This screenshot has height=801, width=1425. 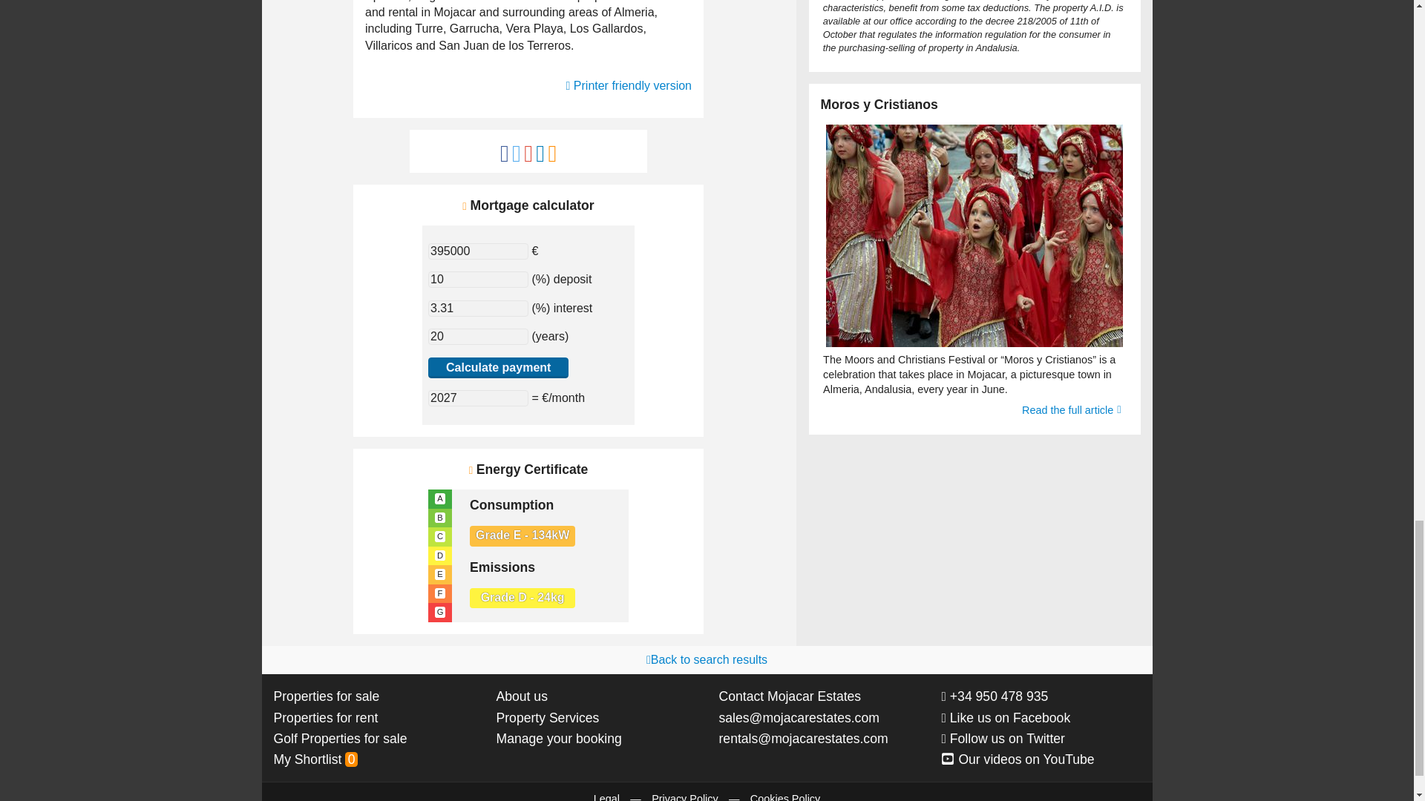 I want to click on Contact Mojacar Estates, so click(x=789, y=696).